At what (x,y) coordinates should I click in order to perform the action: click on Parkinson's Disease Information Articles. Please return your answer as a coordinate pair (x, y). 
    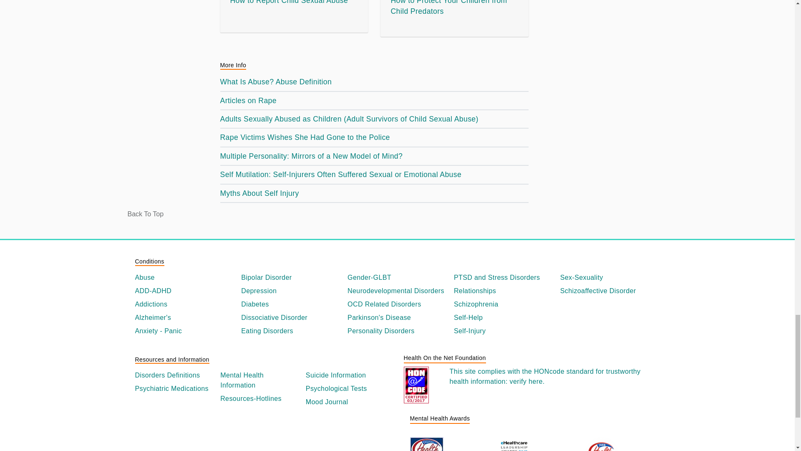
    Looking at the image, I should click on (397, 318).